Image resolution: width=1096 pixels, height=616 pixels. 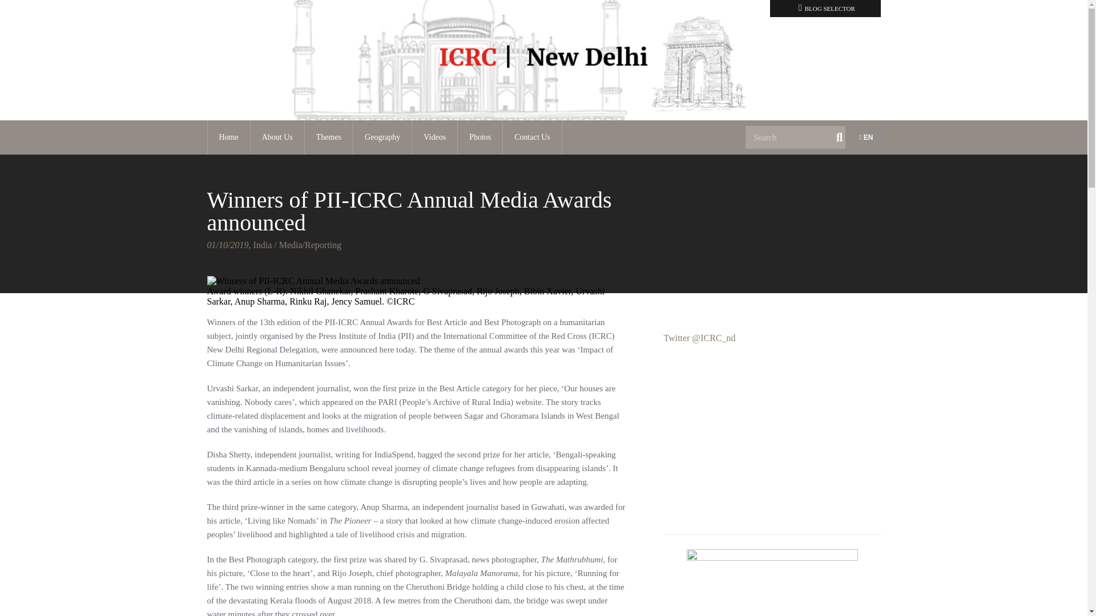 What do you see at coordinates (329, 137) in the screenshot?
I see `Themes` at bounding box center [329, 137].